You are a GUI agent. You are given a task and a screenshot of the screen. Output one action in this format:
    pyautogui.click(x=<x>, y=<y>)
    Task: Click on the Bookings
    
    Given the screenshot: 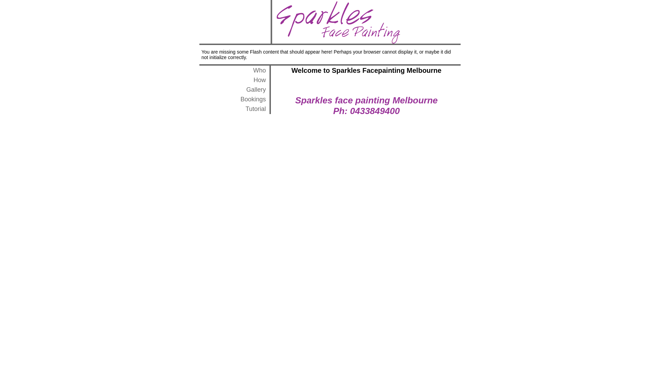 What is the action you would take?
    pyautogui.click(x=253, y=99)
    